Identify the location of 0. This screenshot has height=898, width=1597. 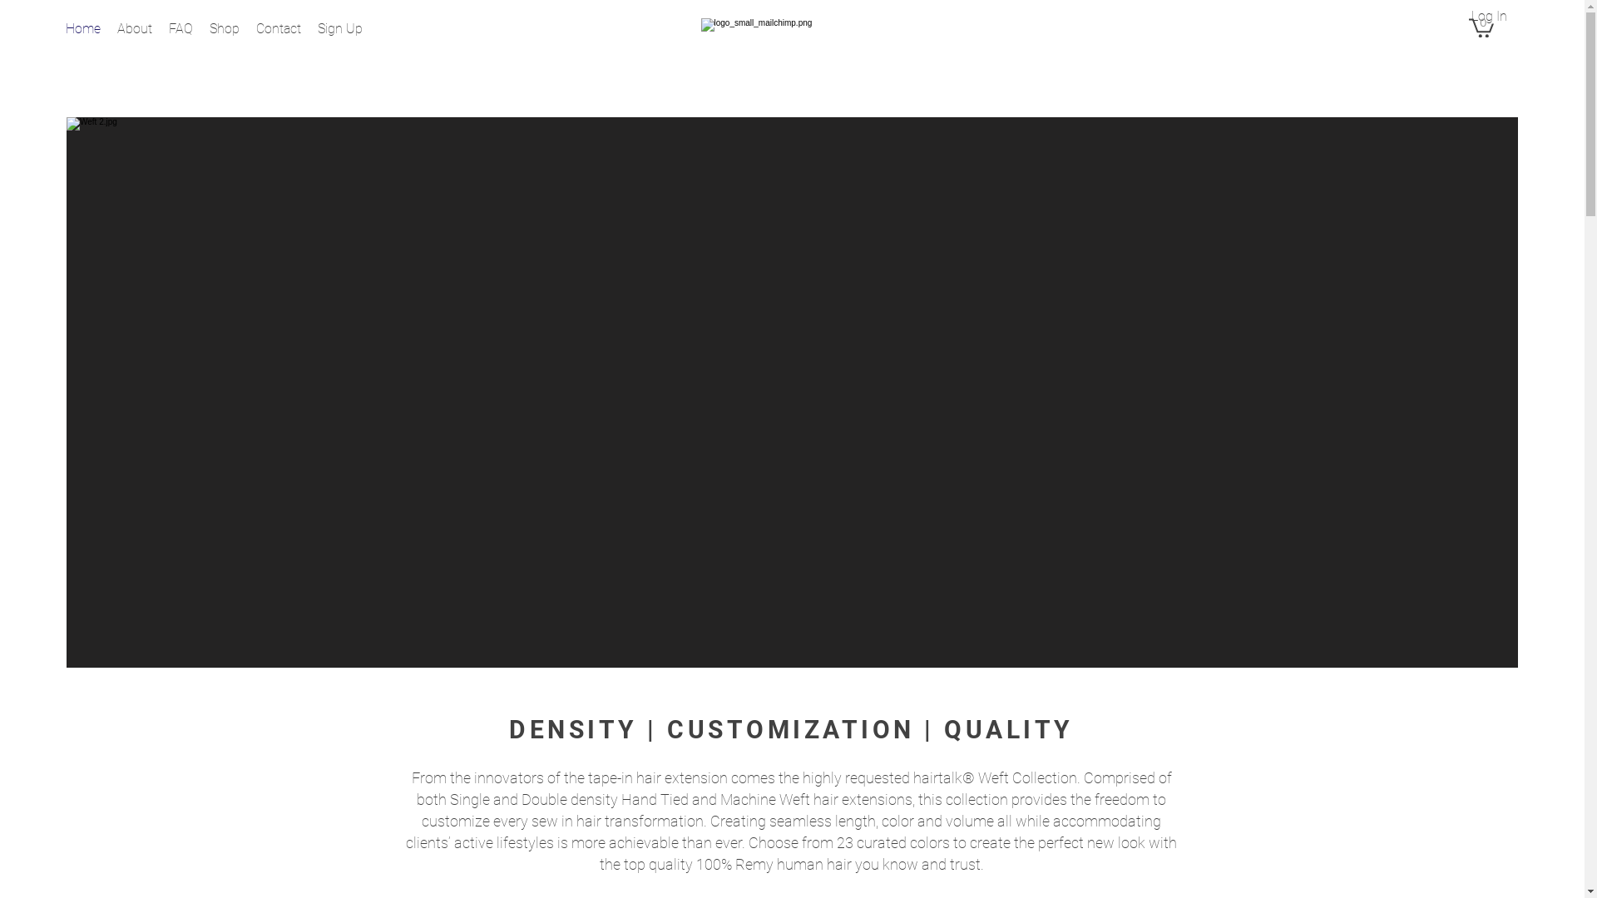
(1481, 27).